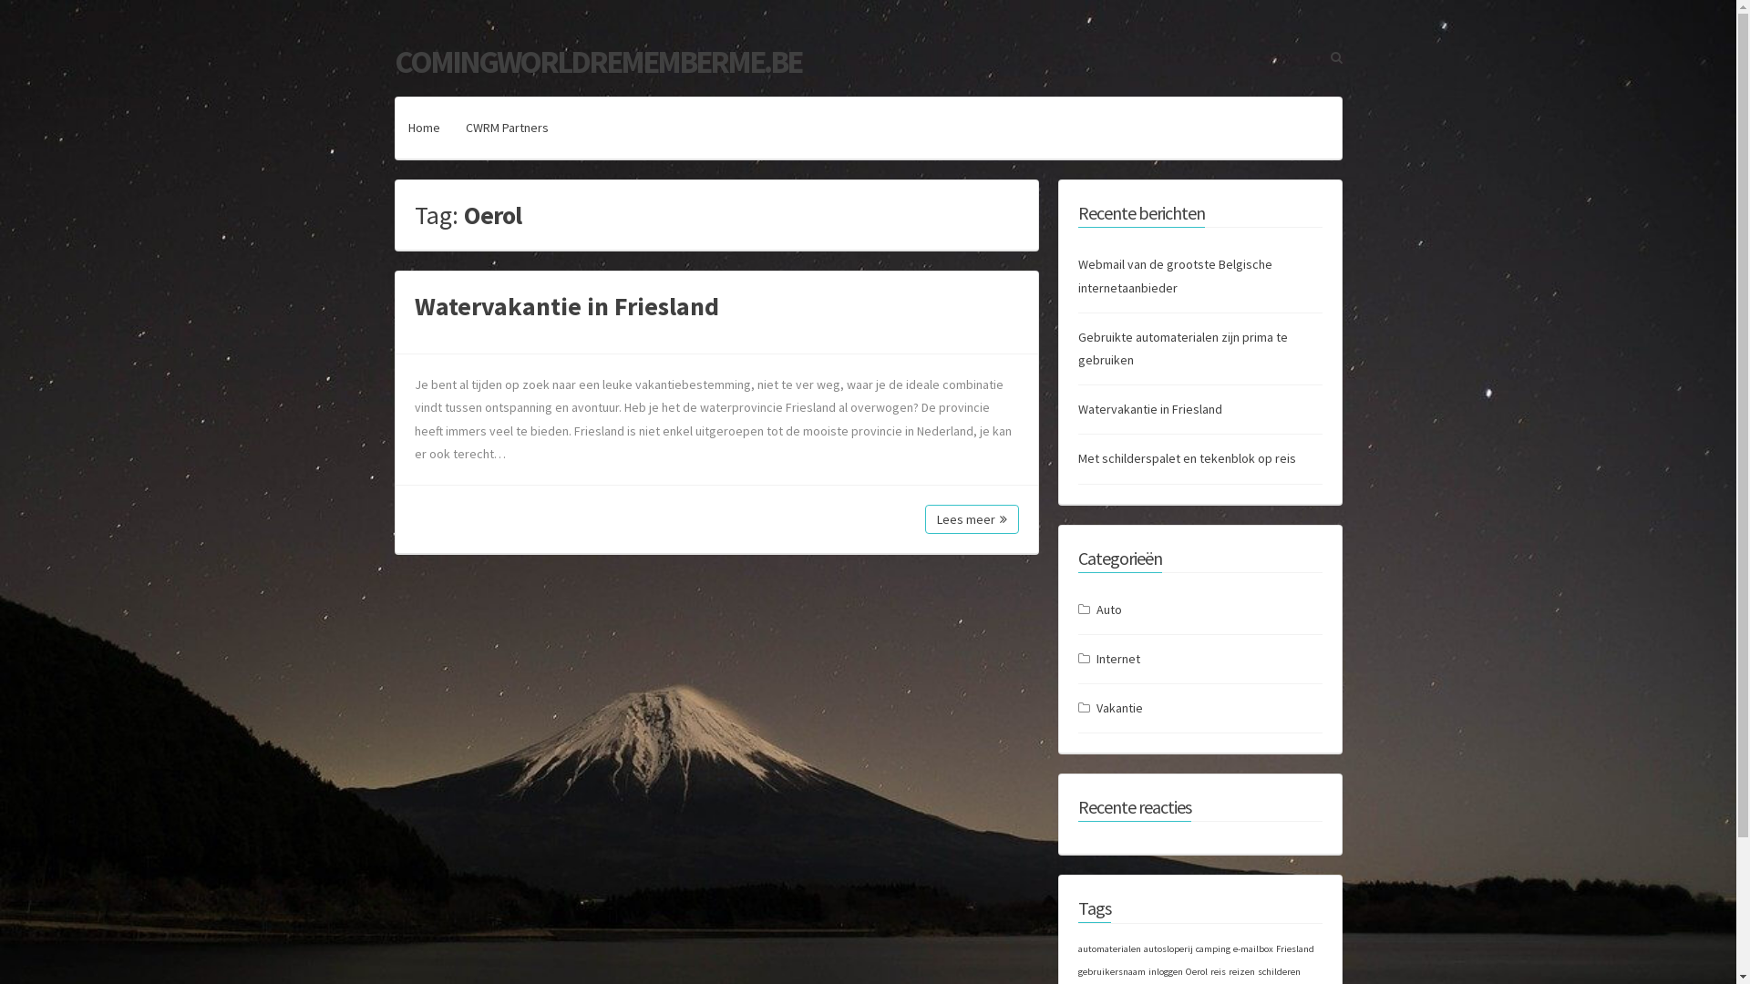 Image resolution: width=1750 pixels, height=984 pixels. I want to click on Oerol, so click(1196, 971).